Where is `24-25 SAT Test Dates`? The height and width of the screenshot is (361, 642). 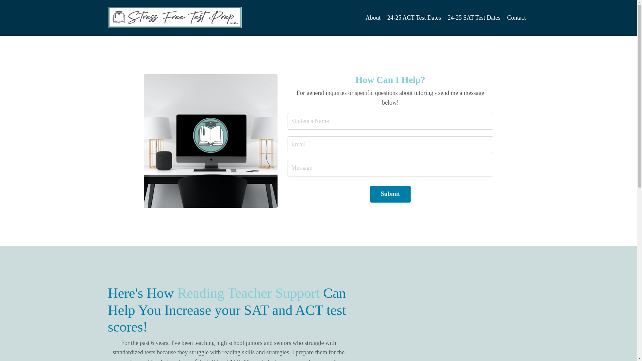
24-25 SAT Test Dates is located at coordinates (474, 18).